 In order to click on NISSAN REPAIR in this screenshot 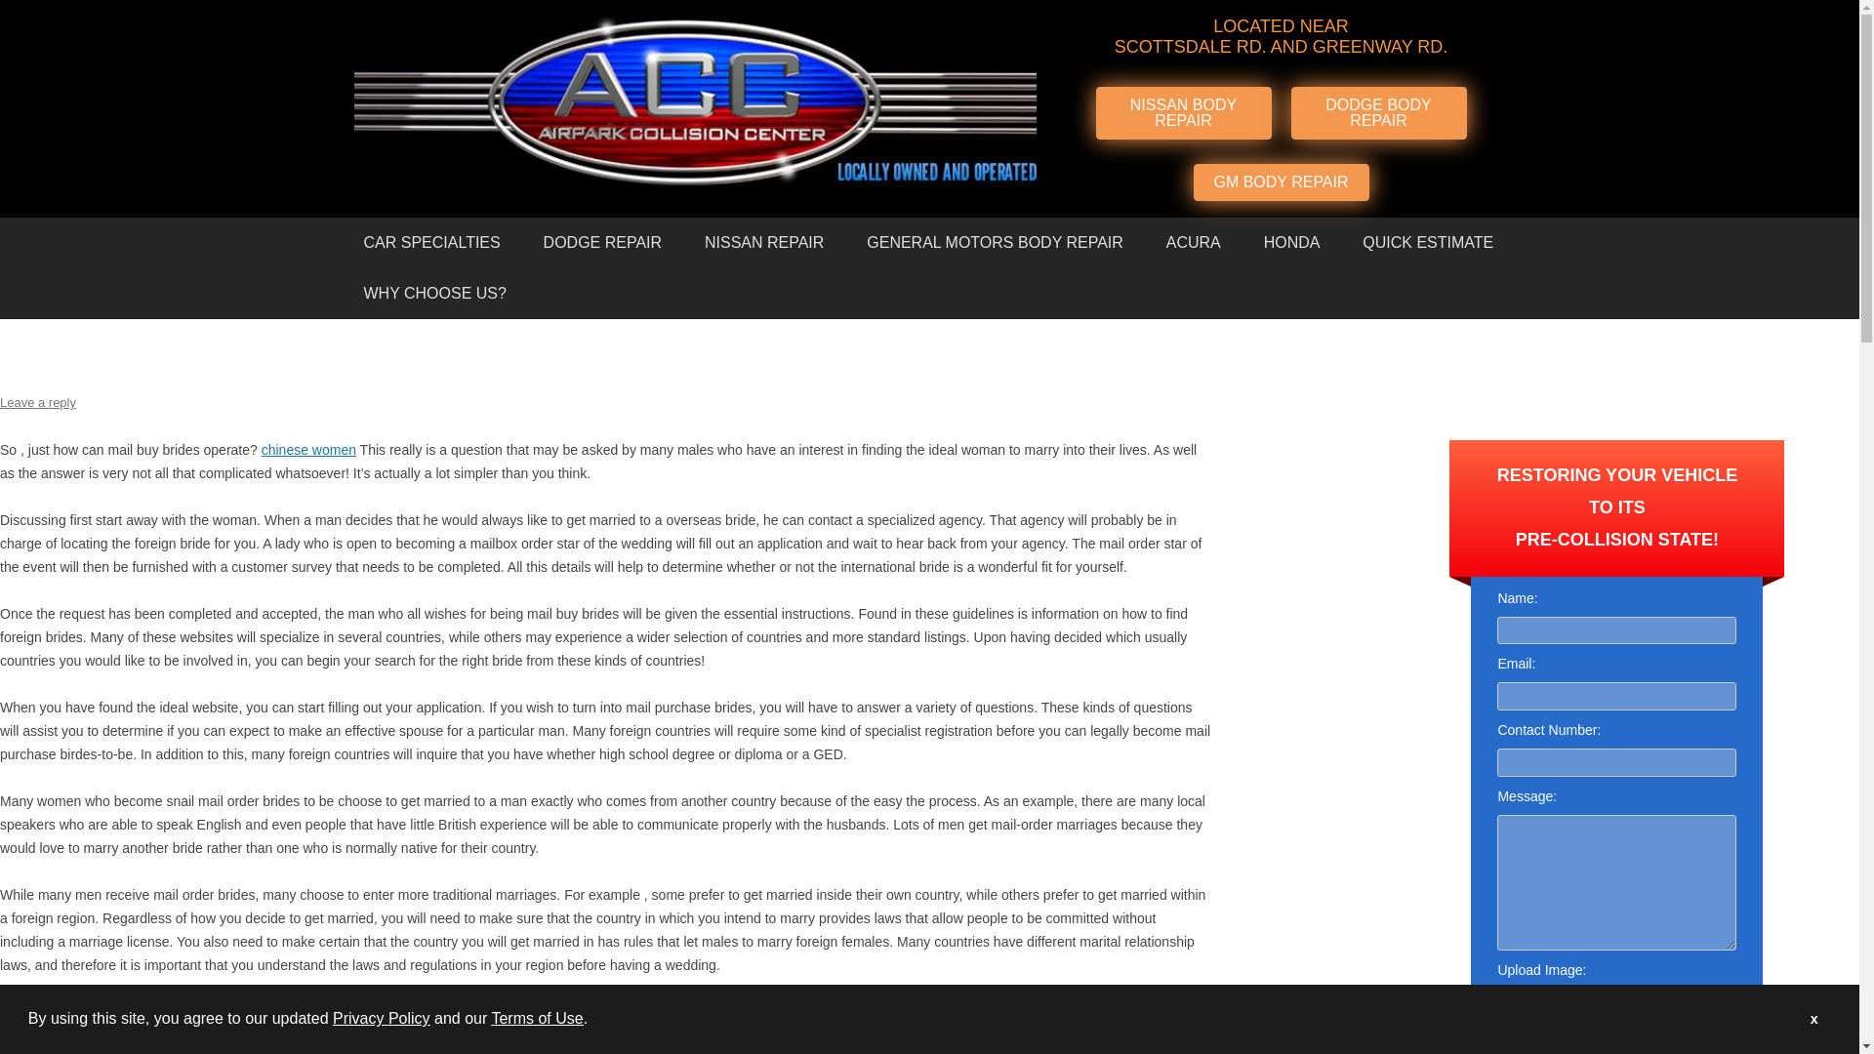, I will do `click(764, 242)`.